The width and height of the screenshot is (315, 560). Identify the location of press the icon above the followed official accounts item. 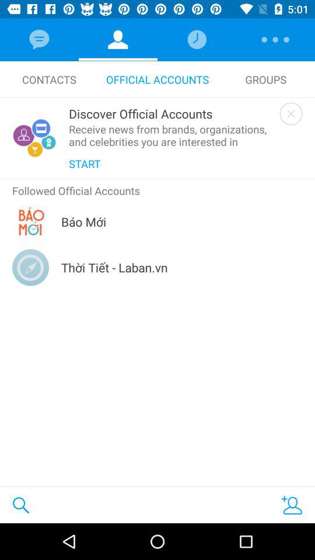
(157, 178).